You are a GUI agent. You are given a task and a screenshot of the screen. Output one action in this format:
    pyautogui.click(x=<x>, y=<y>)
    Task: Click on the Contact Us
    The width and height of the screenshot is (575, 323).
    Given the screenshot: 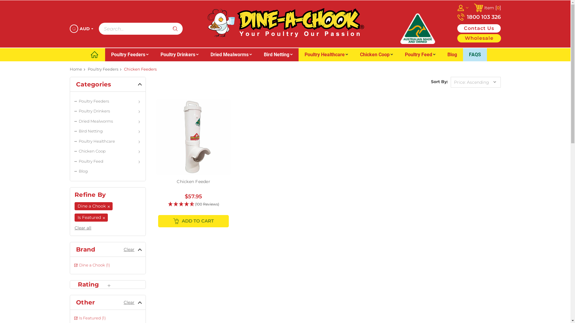 What is the action you would take?
    pyautogui.click(x=479, y=28)
    